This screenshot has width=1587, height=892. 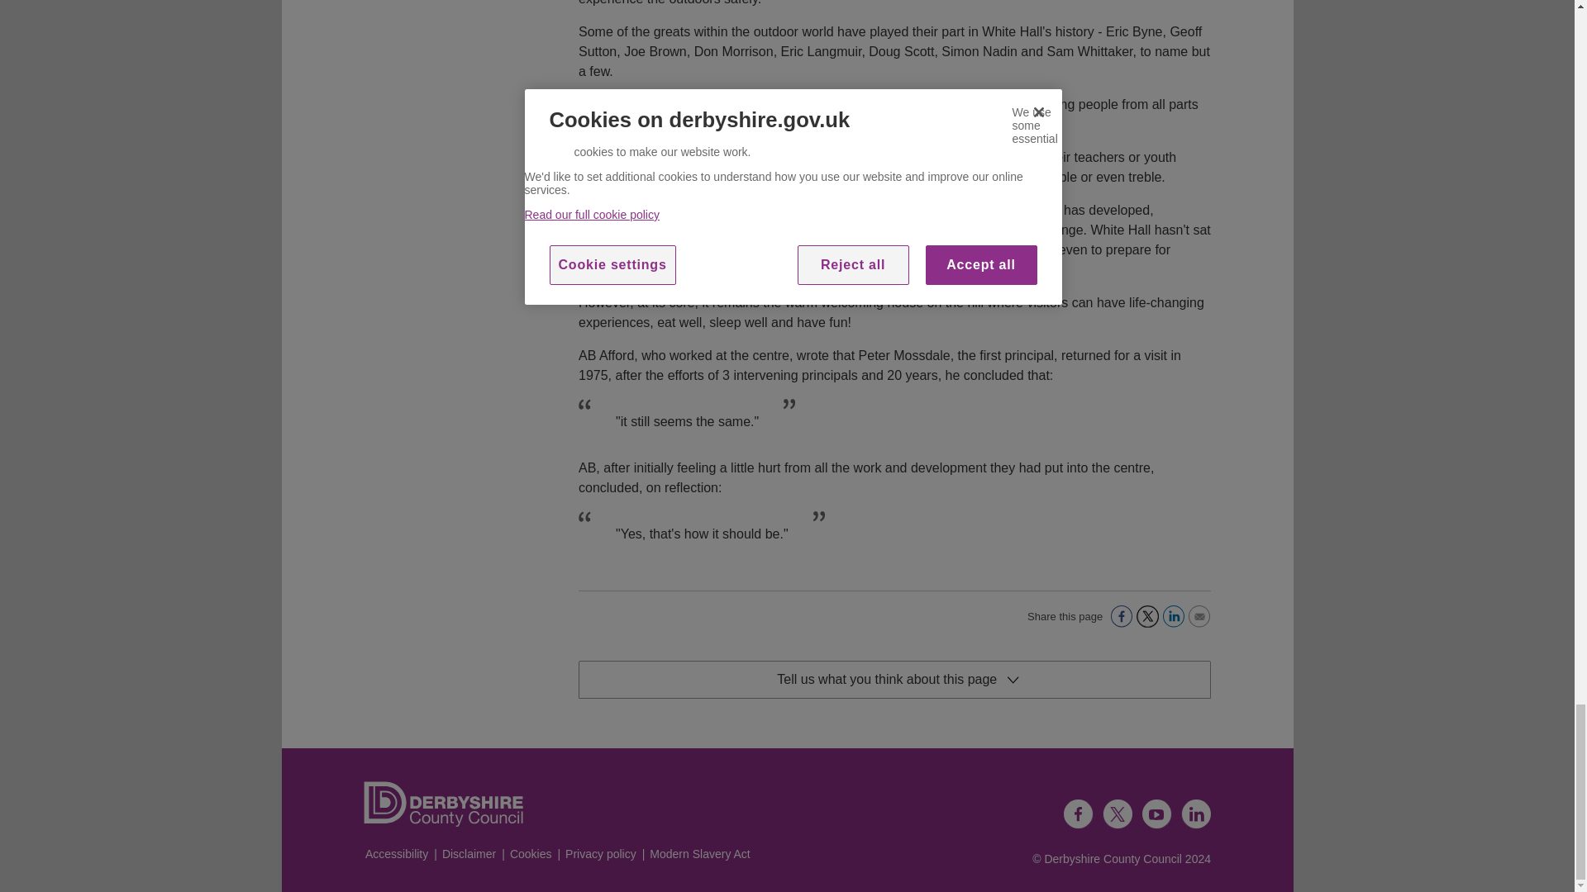 I want to click on Privacy policy, so click(x=600, y=854).